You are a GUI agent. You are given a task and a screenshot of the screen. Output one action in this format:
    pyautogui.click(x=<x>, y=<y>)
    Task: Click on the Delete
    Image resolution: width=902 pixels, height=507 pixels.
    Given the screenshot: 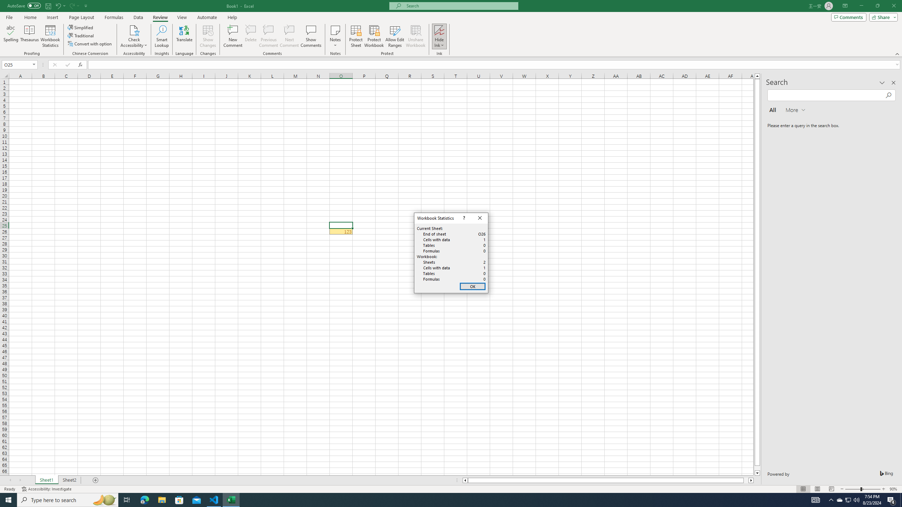 What is the action you would take?
    pyautogui.click(x=251, y=36)
    